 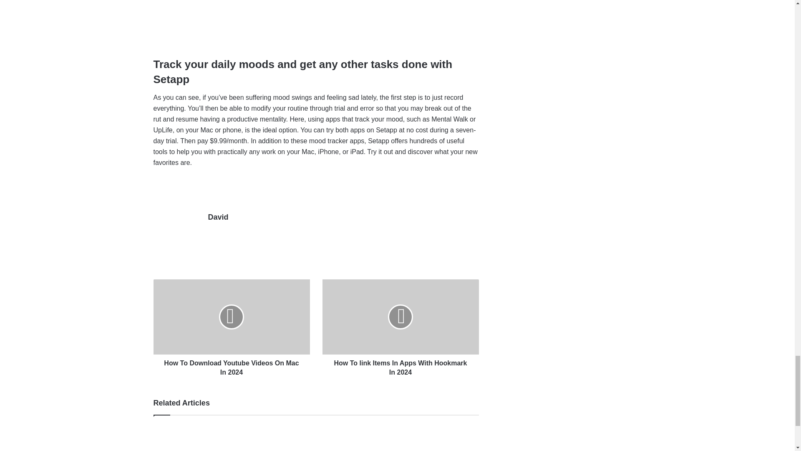 I want to click on How To Download Youtube Videos On Mac In 2024, so click(x=232, y=317).